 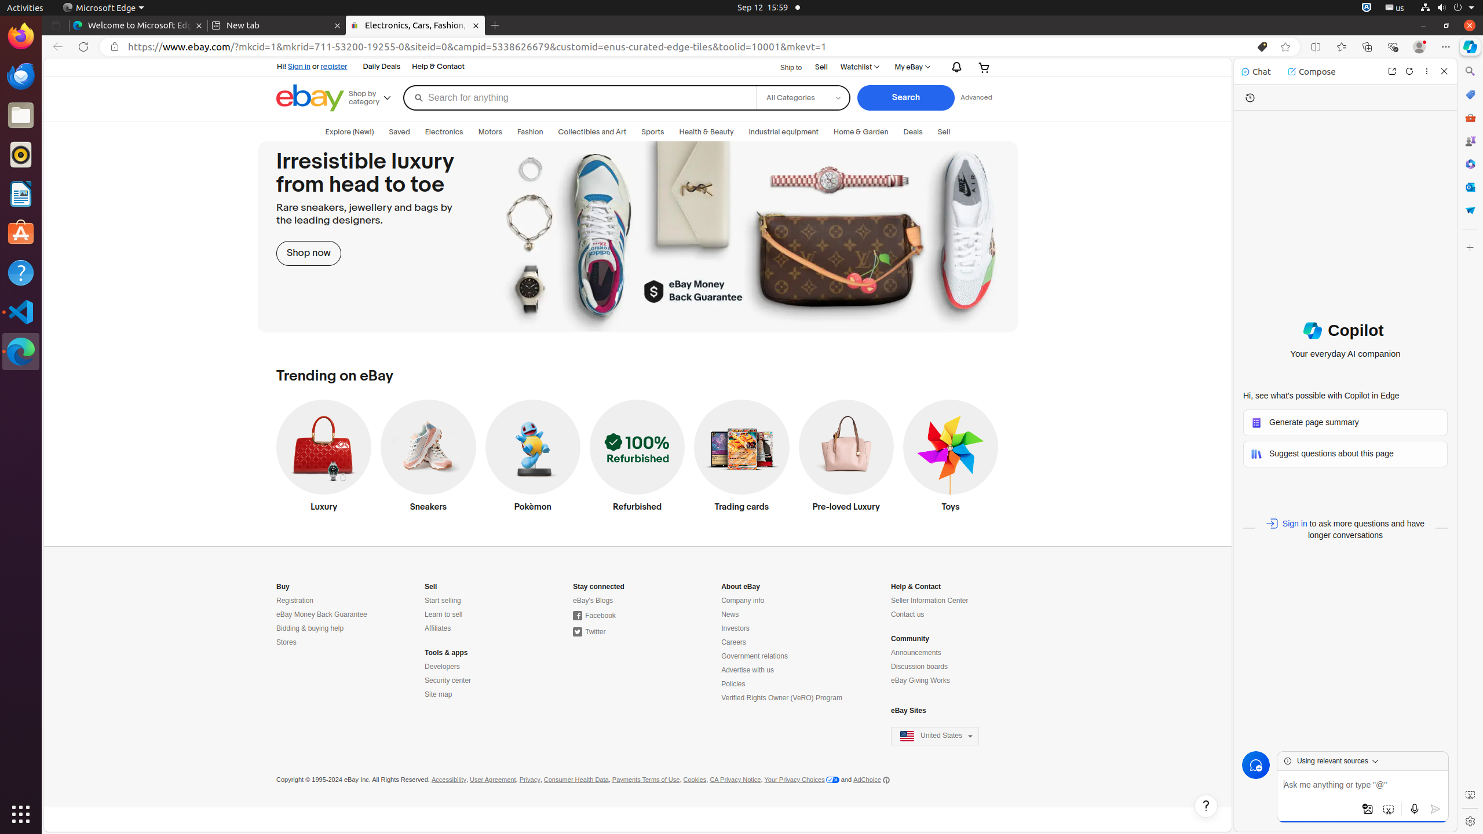 What do you see at coordinates (803, 89) in the screenshot?
I see `All Categories` at bounding box center [803, 89].